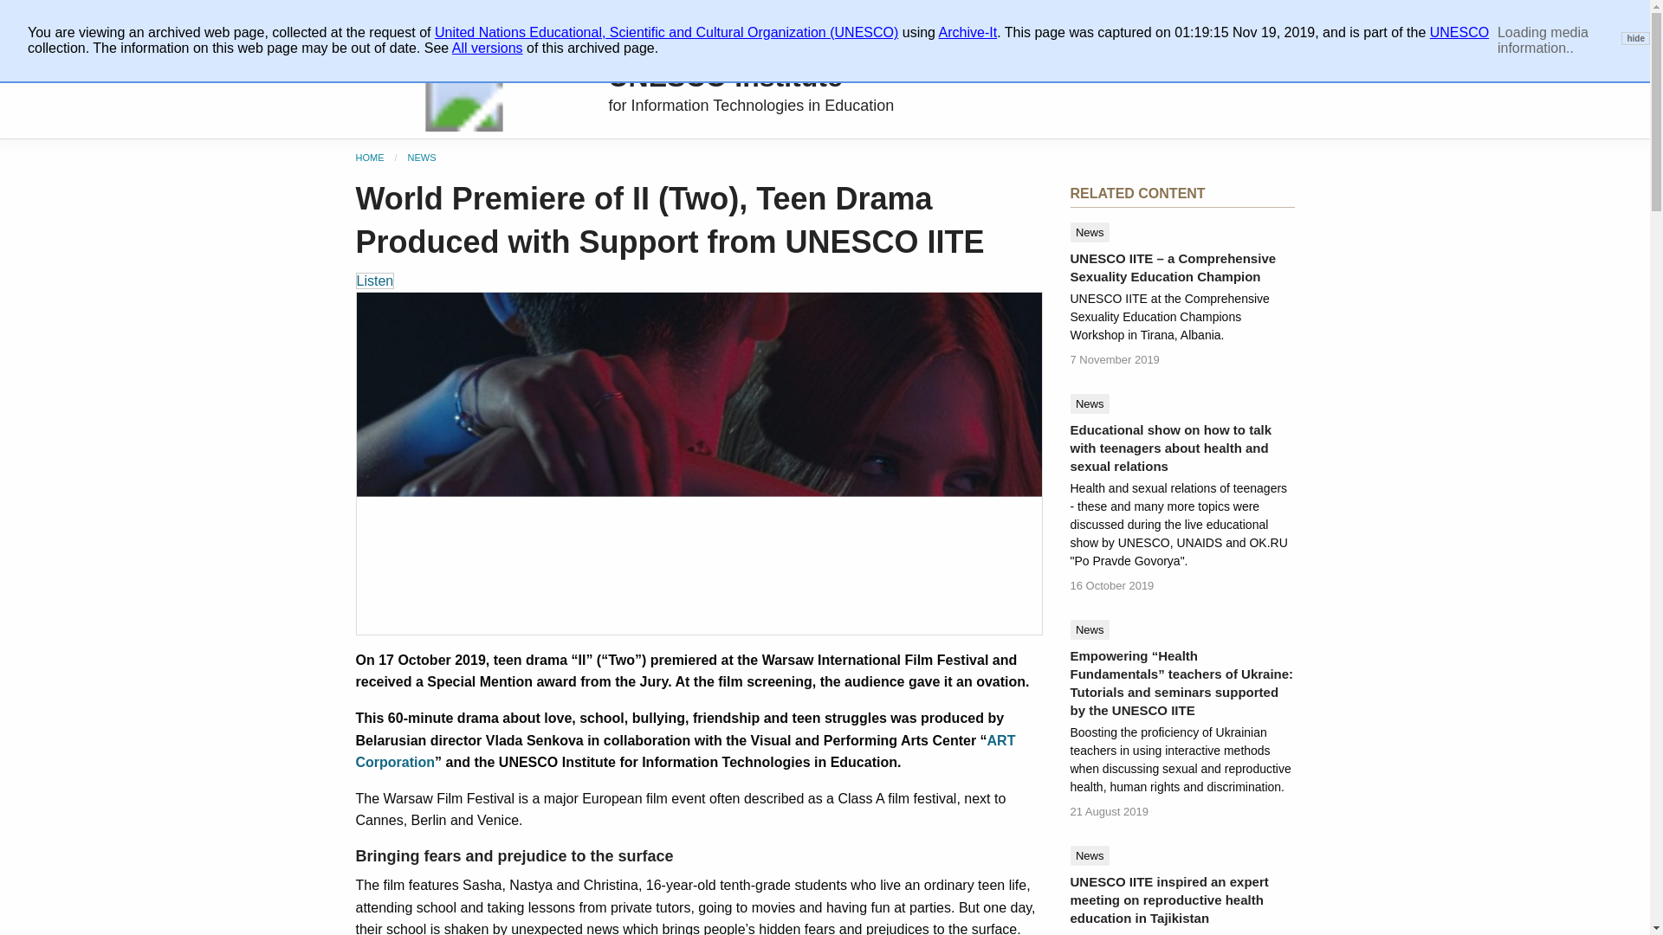  Describe the element at coordinates (968, 33) in the screenshot. I see `Archive-It` at that location.